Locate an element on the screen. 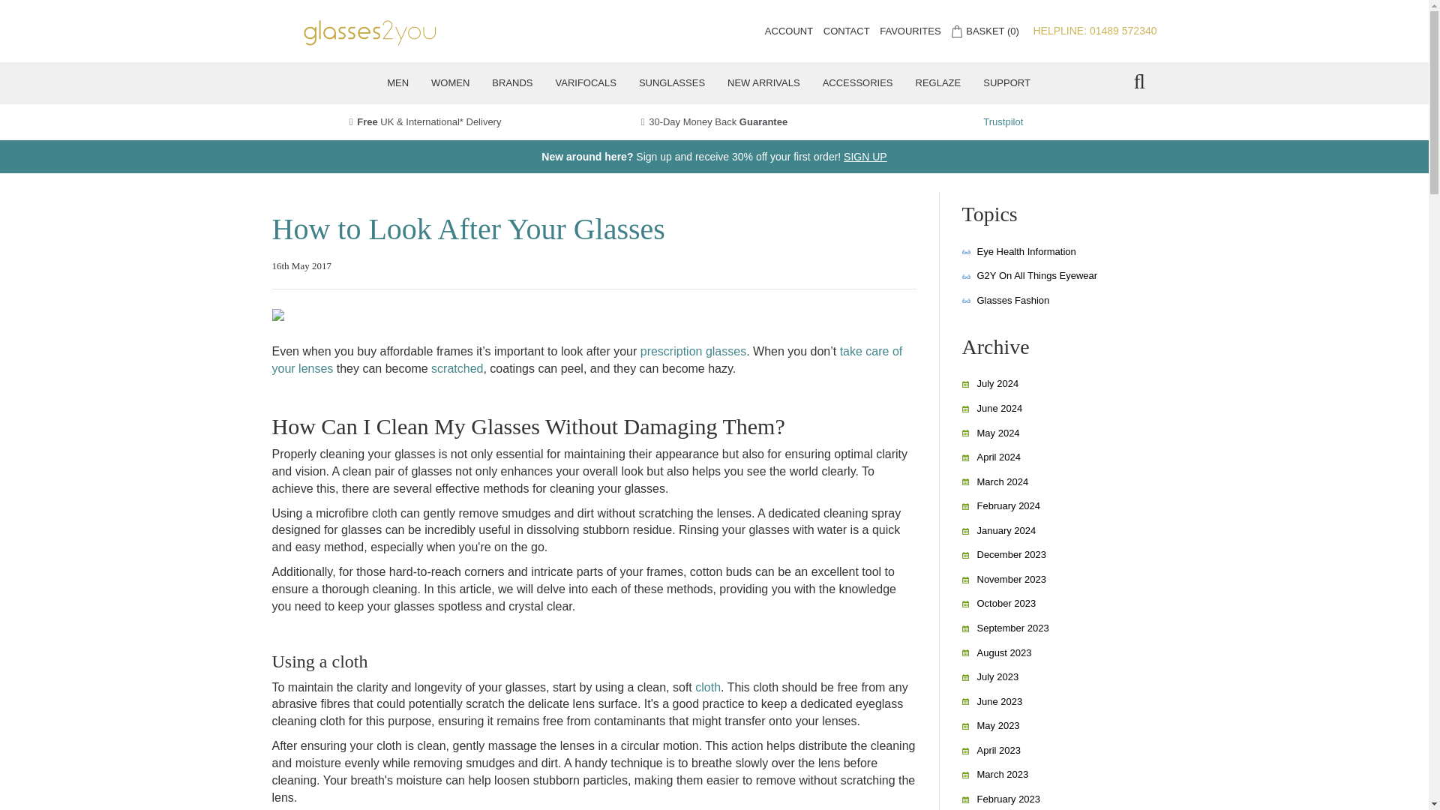 The height and width of the screenshot is (810, 1440). ACCOUNT is located at coordinates (789, 30).